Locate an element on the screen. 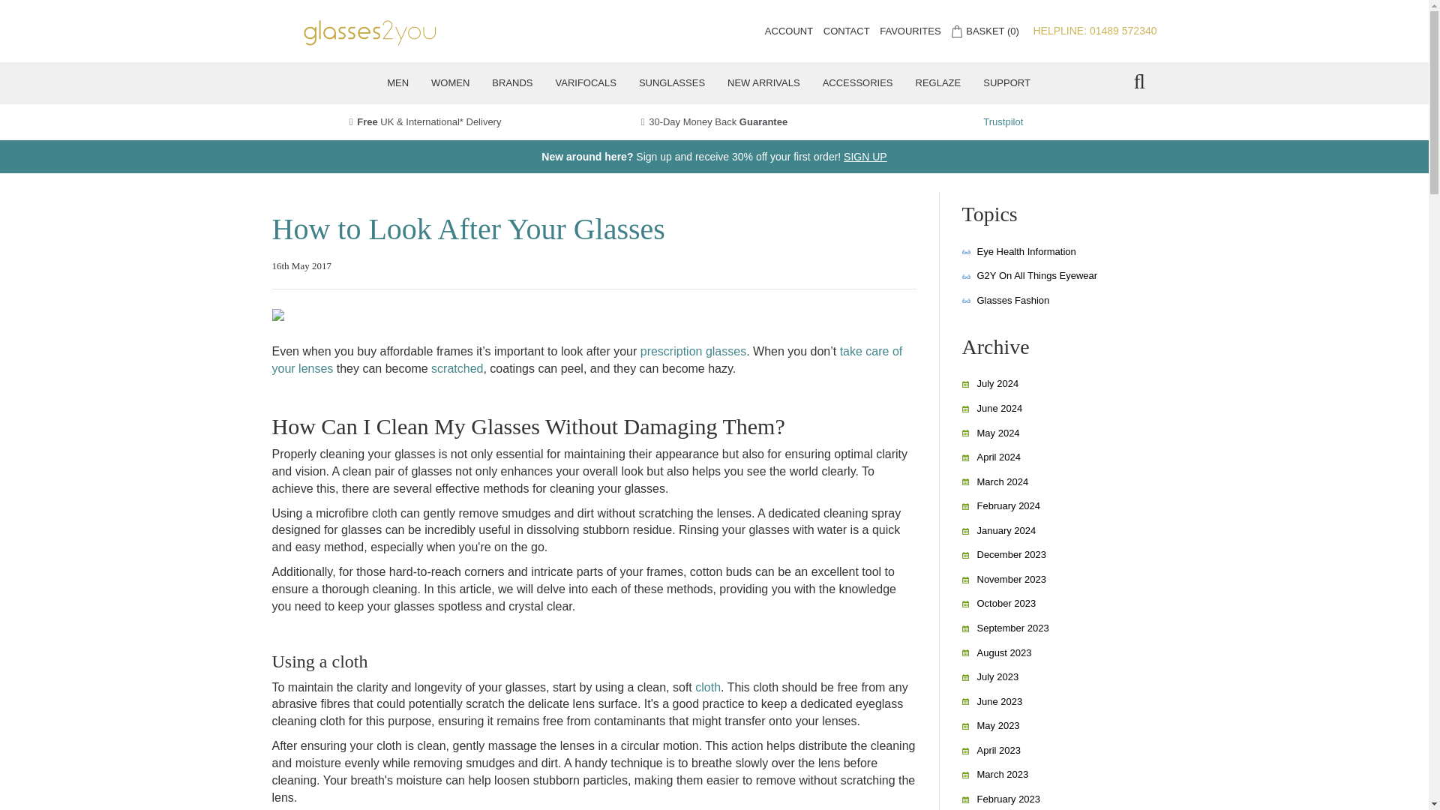 The height and width of the screenshot is (810, 1440). ACCOUNT is located at coordinates (789, 30).